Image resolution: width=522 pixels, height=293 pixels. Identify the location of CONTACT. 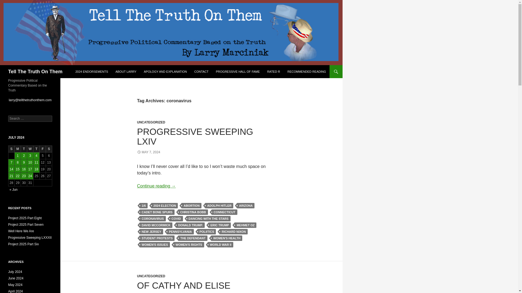
(201, 72).